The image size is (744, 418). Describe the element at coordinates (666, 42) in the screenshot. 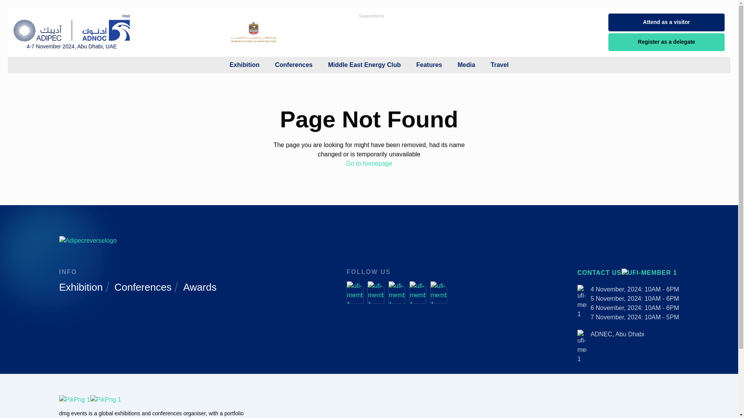

I see `Register as a delegate` at that location.